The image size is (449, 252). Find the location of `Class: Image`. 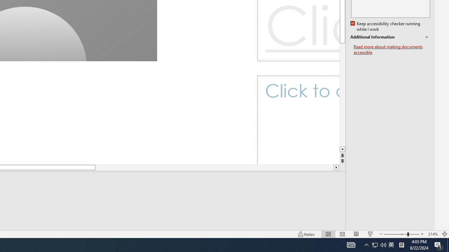

Class: Image is located at coordinates (339, 240).